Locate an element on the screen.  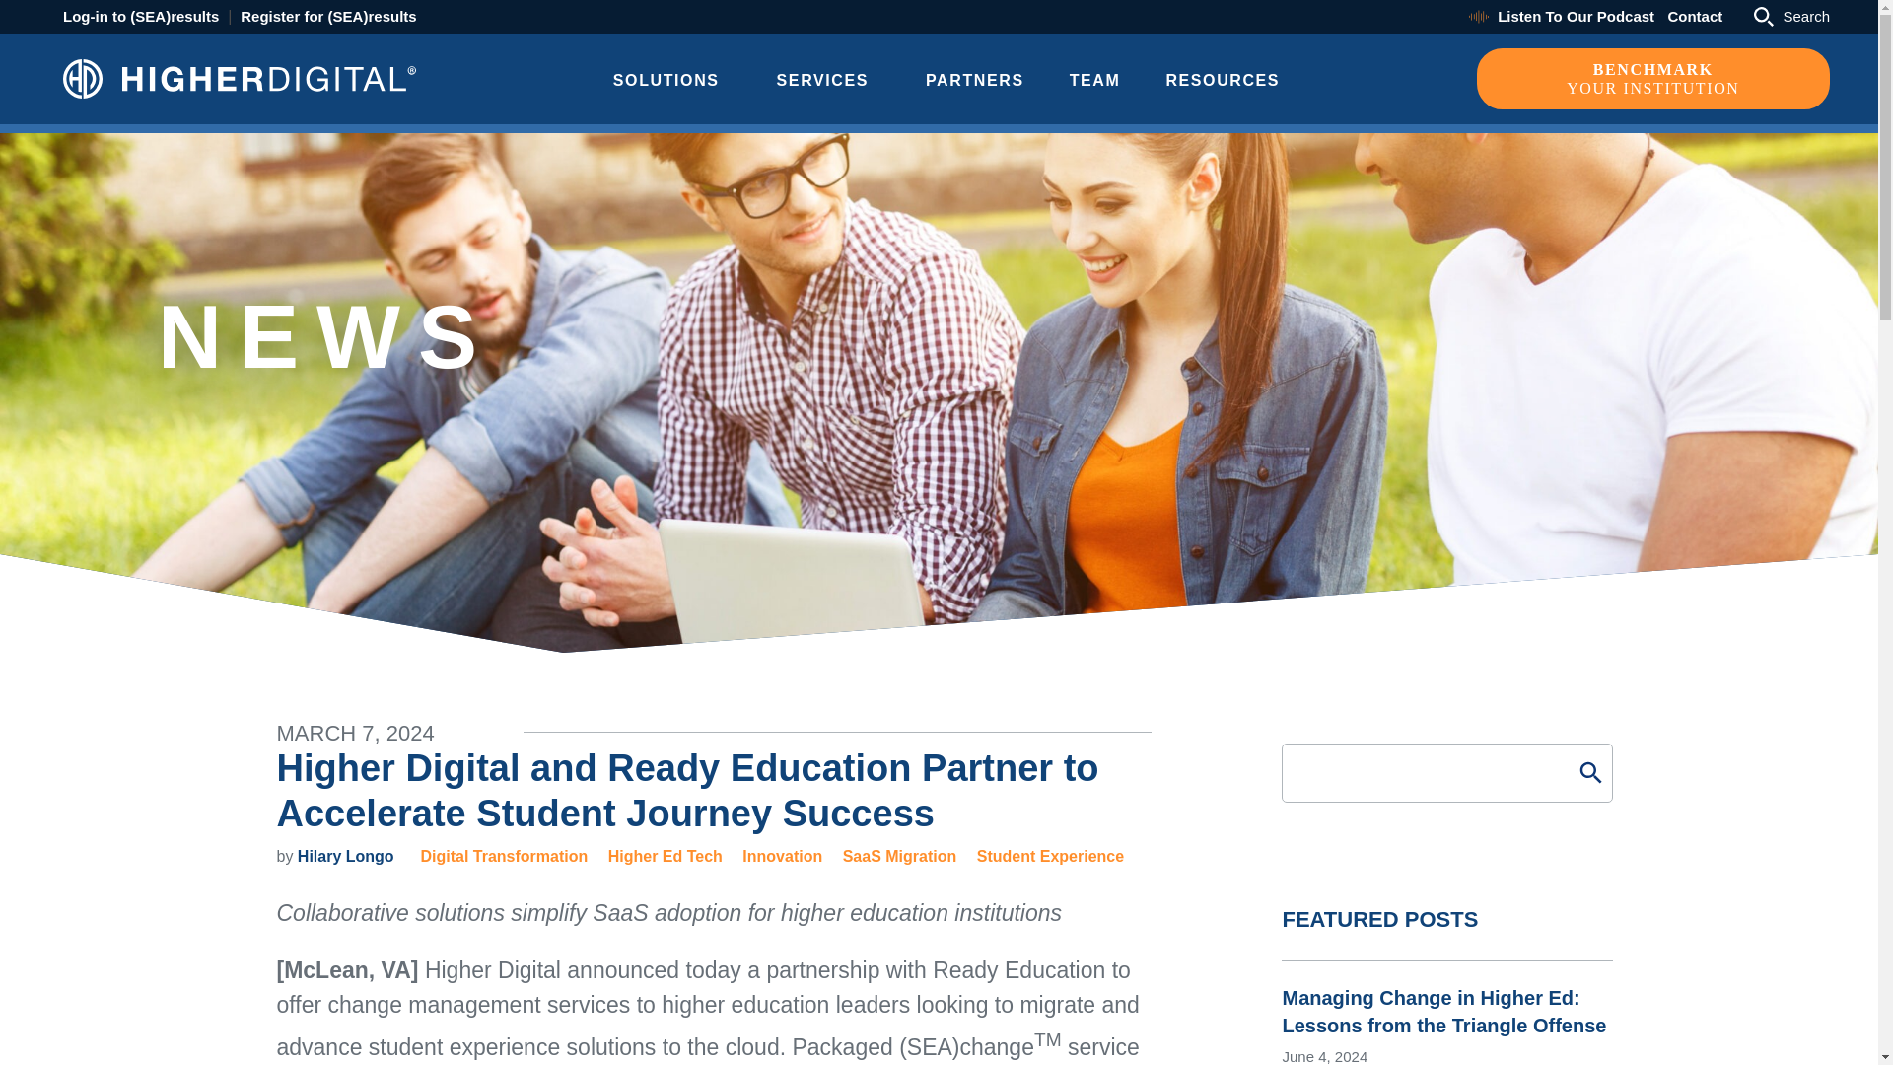
Posts by Hilary Longo is located at coordinates (345, 856).